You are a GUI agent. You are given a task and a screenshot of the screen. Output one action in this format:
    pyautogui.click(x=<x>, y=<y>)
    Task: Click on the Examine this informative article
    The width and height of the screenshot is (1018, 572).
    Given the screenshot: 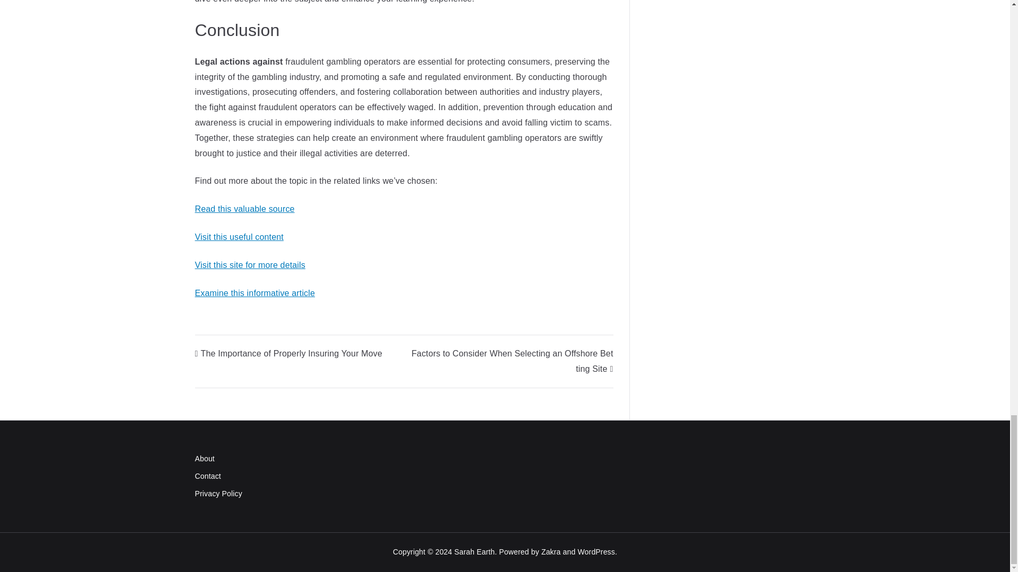 What is the action you would take?
    pyautogui.click(x=256, y=293)
    